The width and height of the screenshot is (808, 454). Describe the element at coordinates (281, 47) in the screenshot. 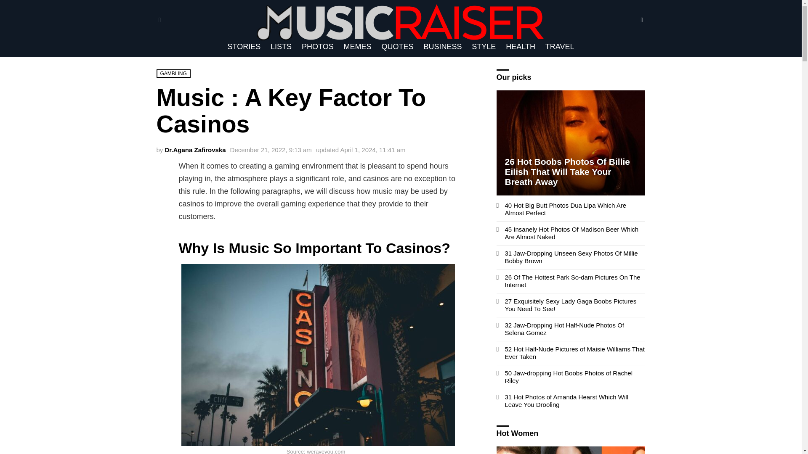

I see `LISTS` at that location.